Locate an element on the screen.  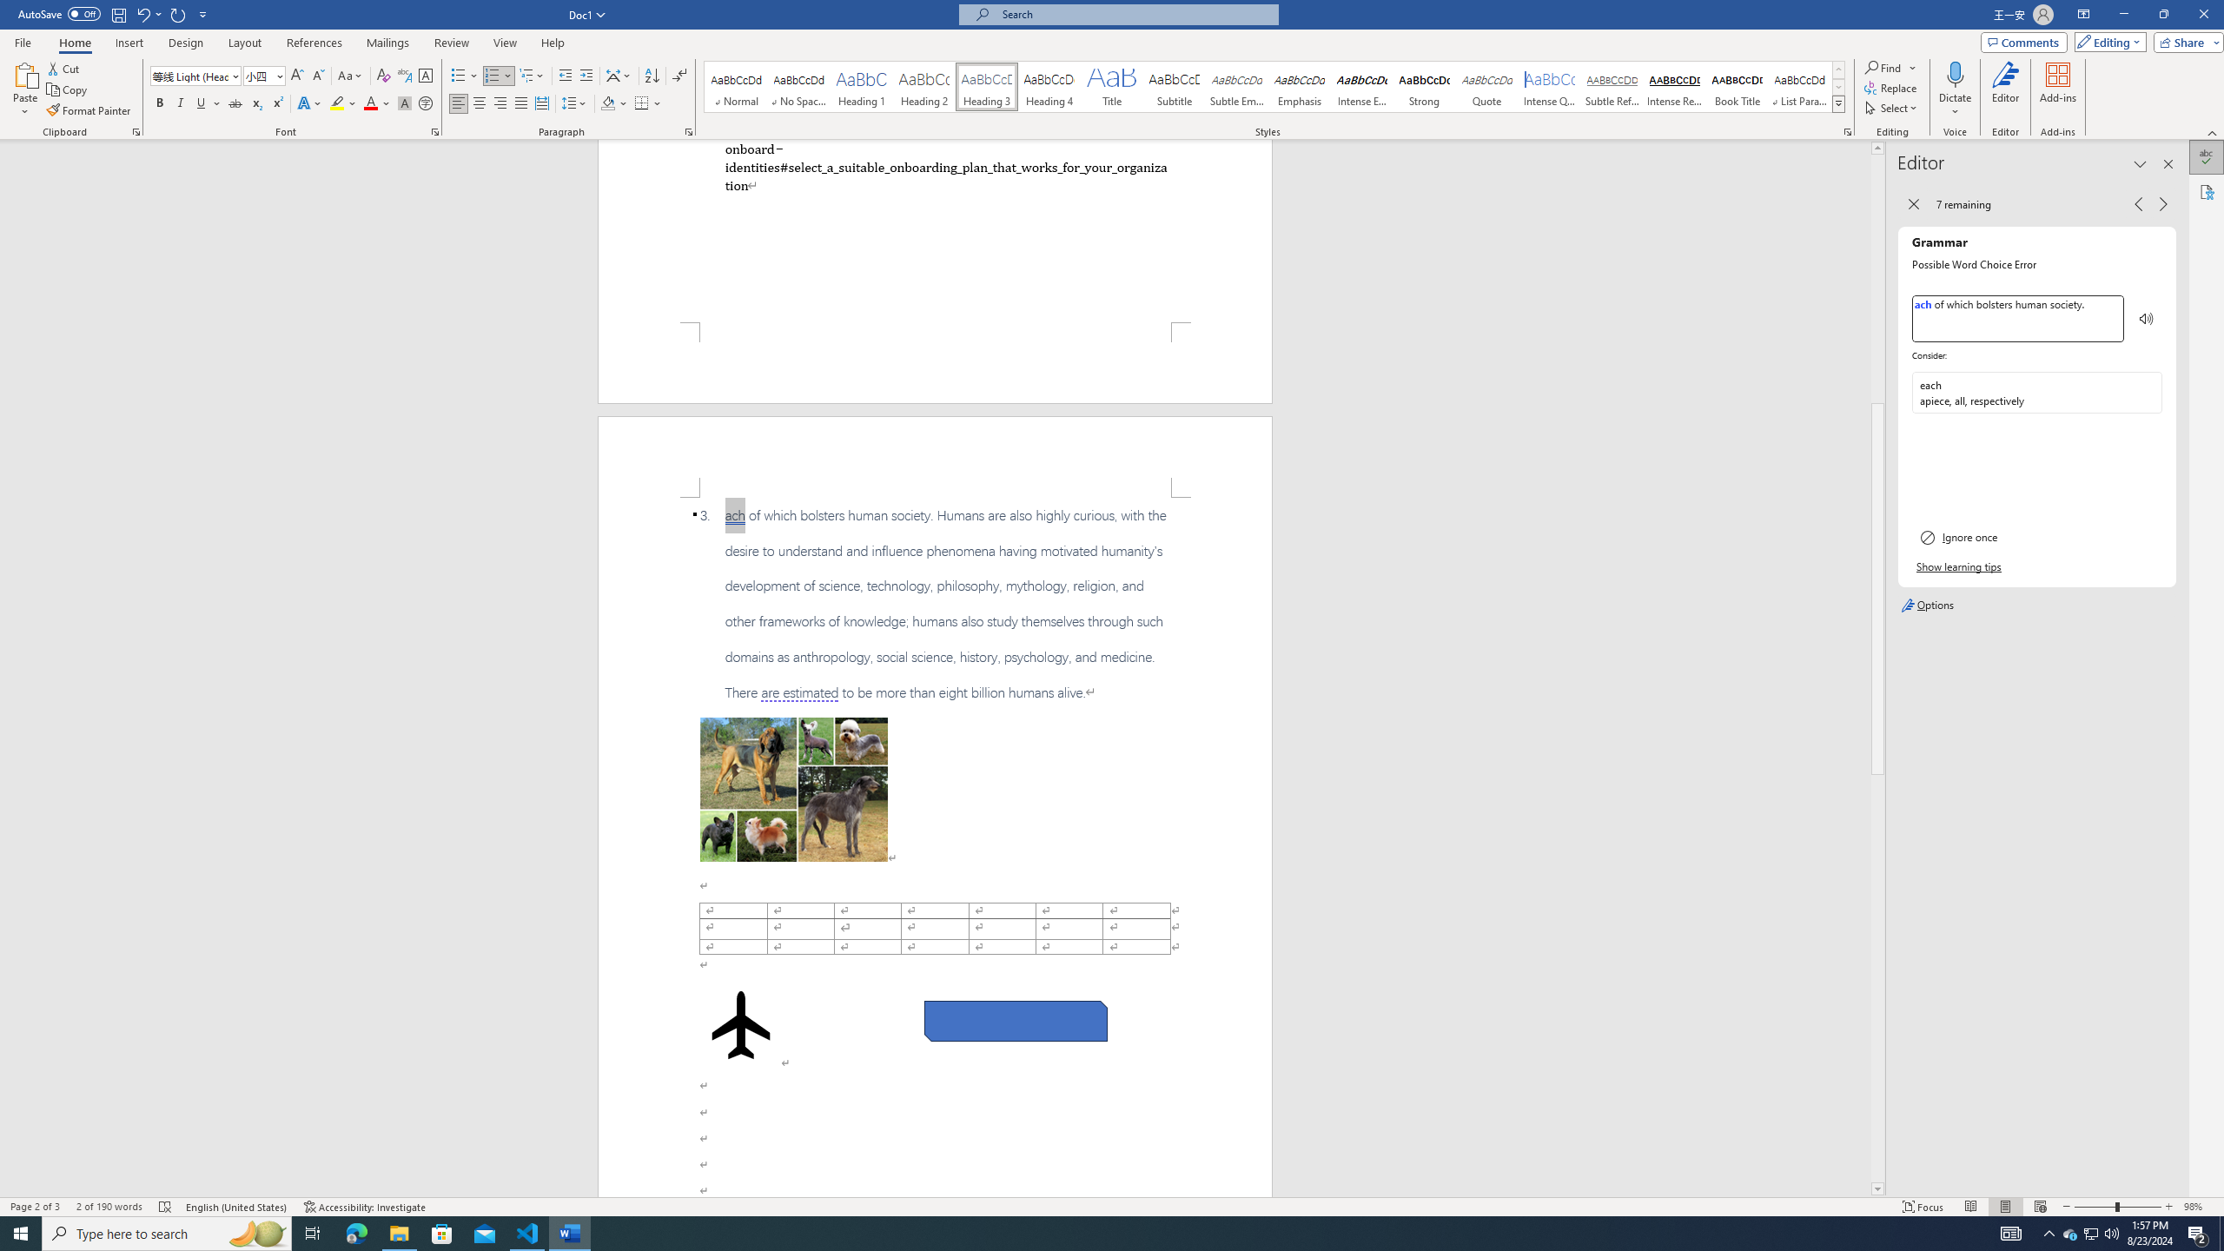
Page 2 content is located at coordinates (935, 848).